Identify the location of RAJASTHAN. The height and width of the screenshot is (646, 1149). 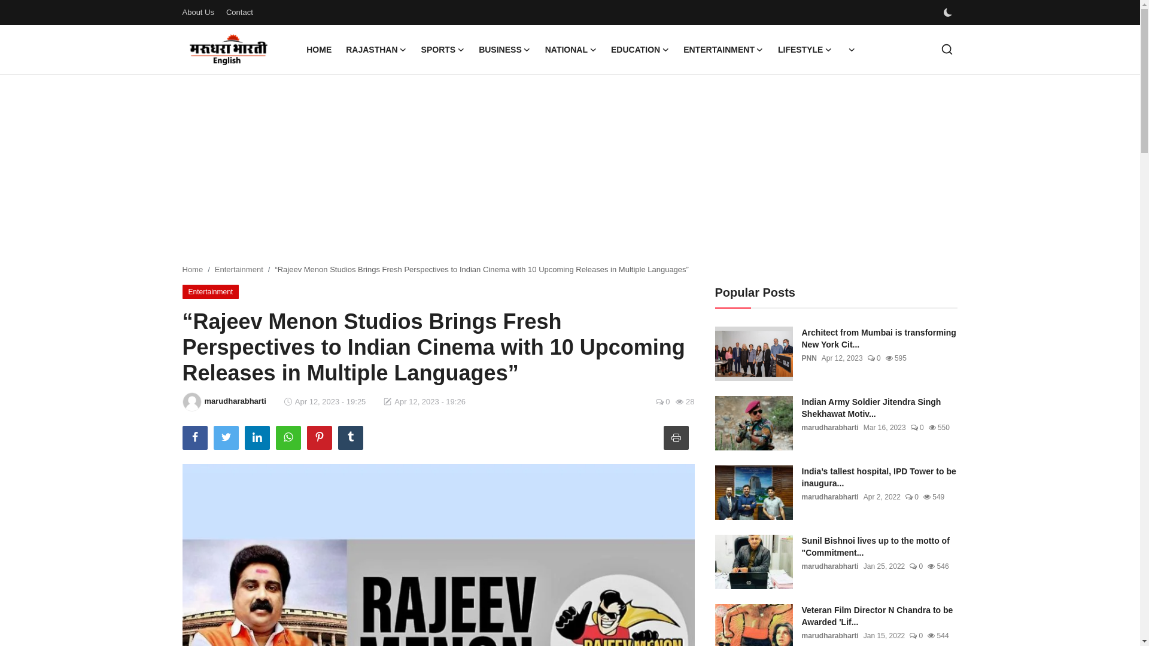
(376, 50).